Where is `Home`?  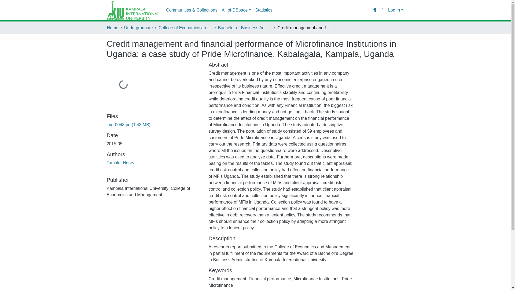 Home is located at coordinates (112, 28).